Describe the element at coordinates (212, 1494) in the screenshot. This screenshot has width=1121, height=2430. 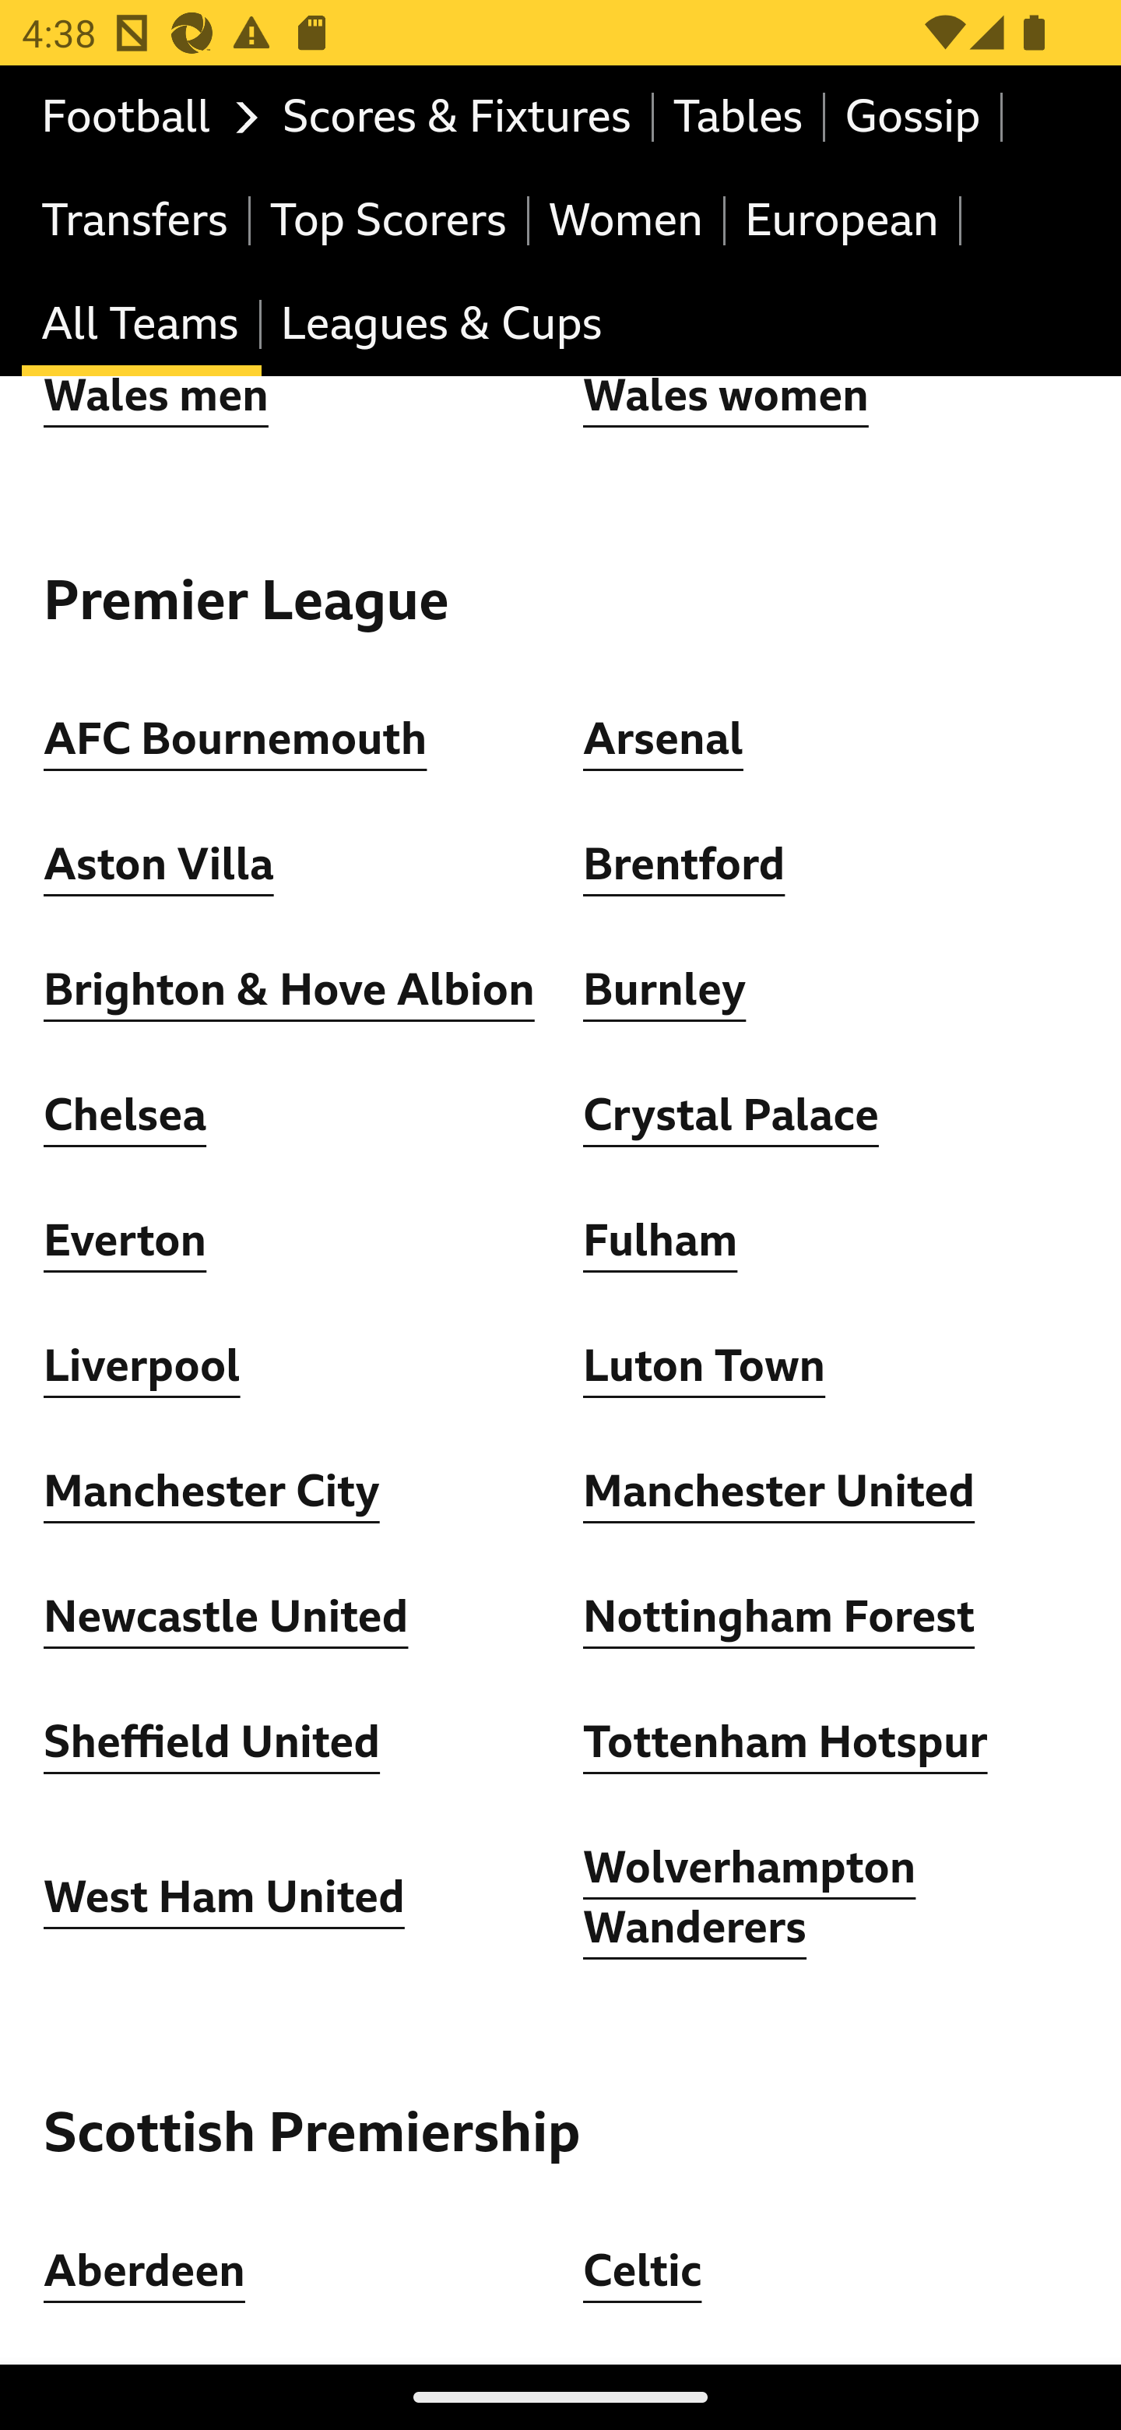
I see `Manchester City` at that location.